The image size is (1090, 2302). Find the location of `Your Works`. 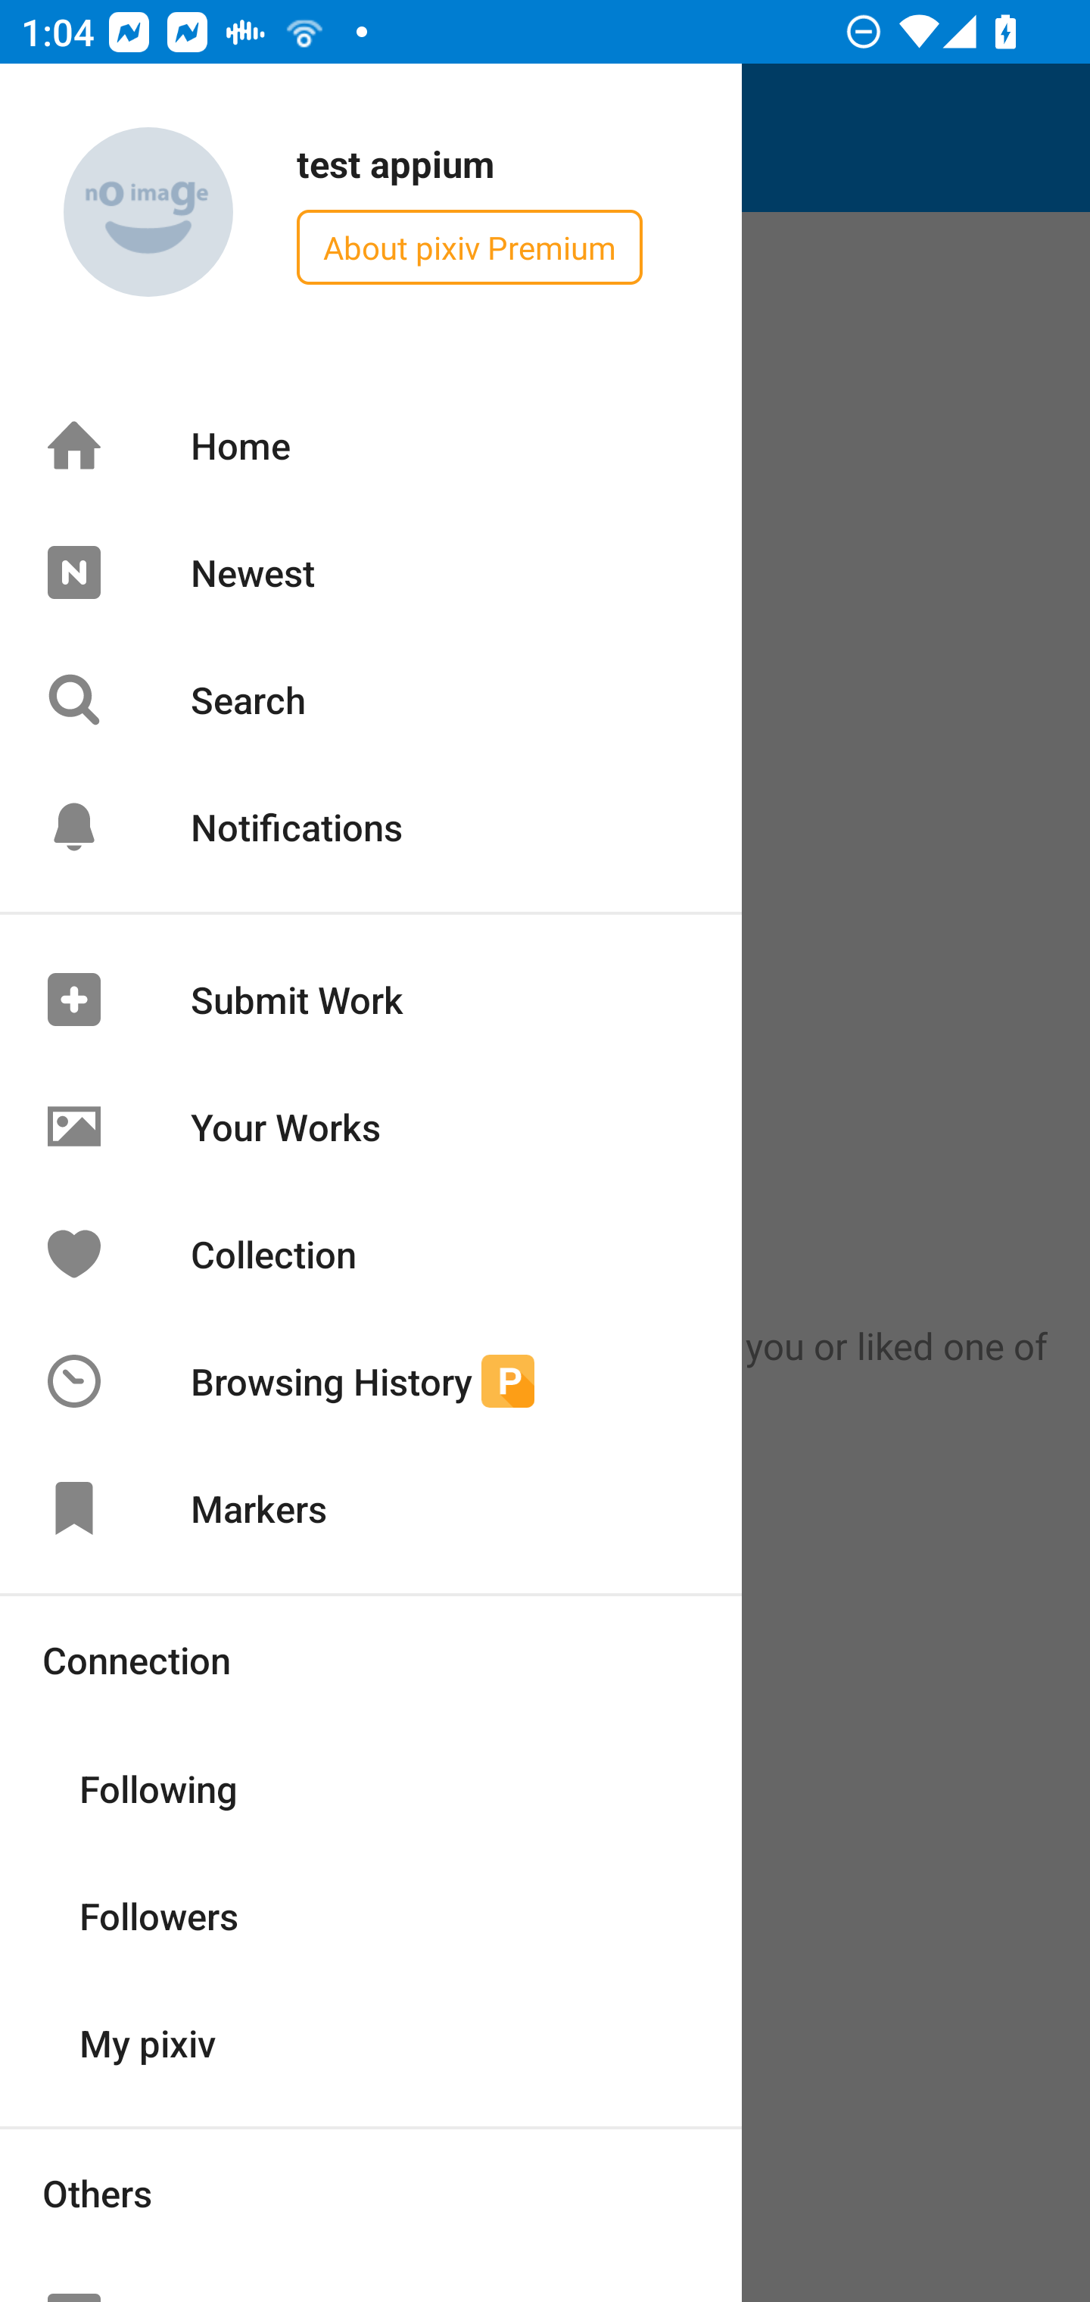

Your Works is located at coordinates (371, 1127).